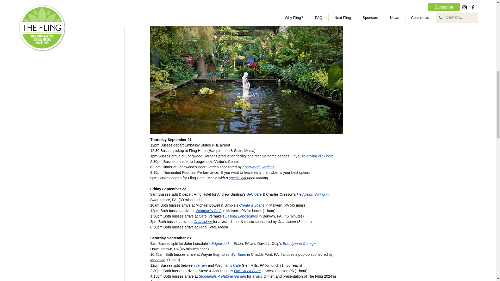 The height and width of the screenshot is (281, 500). What do you see at coordinates (238, 178) in the screenshot?
I see `special gift ` at bounding box center [238, 178].